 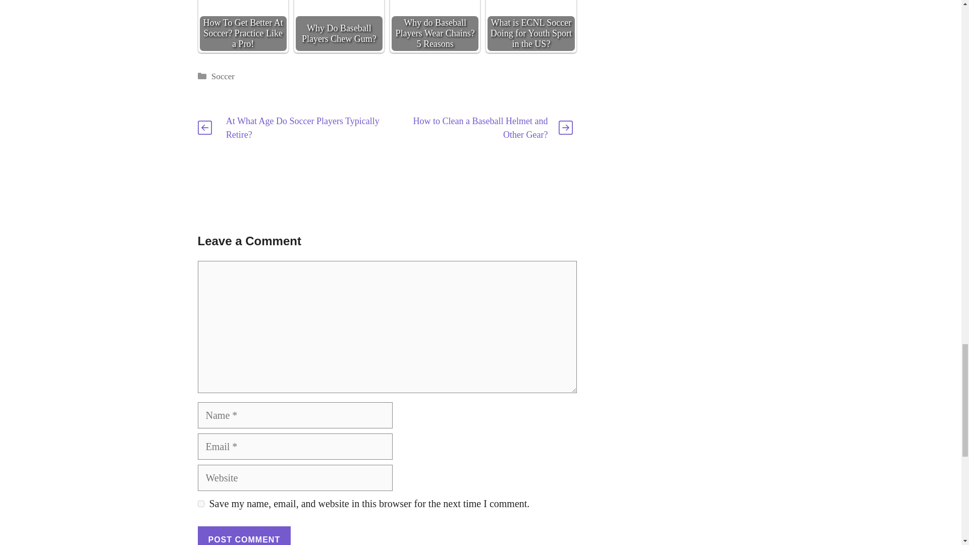 What do you see at coordinates (531, 10) in the screenshot?
I see `What is ECNL Soccer Doing for Youth Sport in the US?` at bounding box center [531, 10].